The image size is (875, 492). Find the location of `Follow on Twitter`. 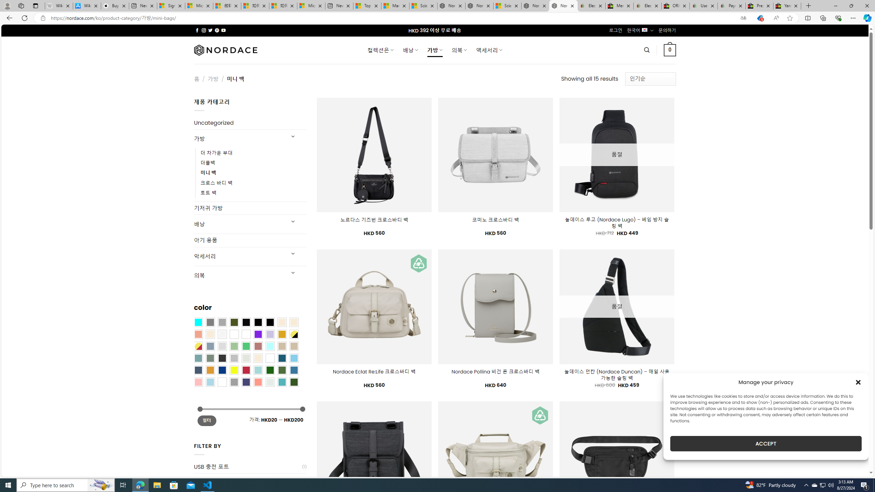

Follow on Twitter is located at coordinates (211, 30).